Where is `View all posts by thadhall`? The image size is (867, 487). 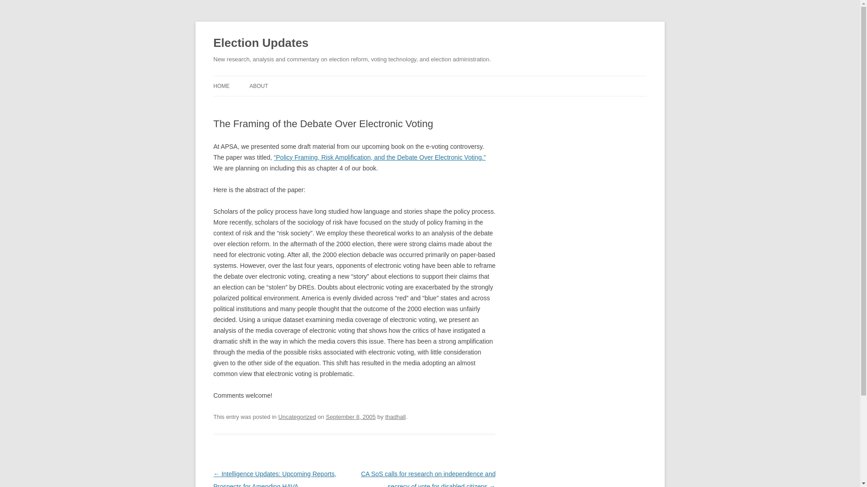
View all posts by thadhall is located at coordinates (395, 417).